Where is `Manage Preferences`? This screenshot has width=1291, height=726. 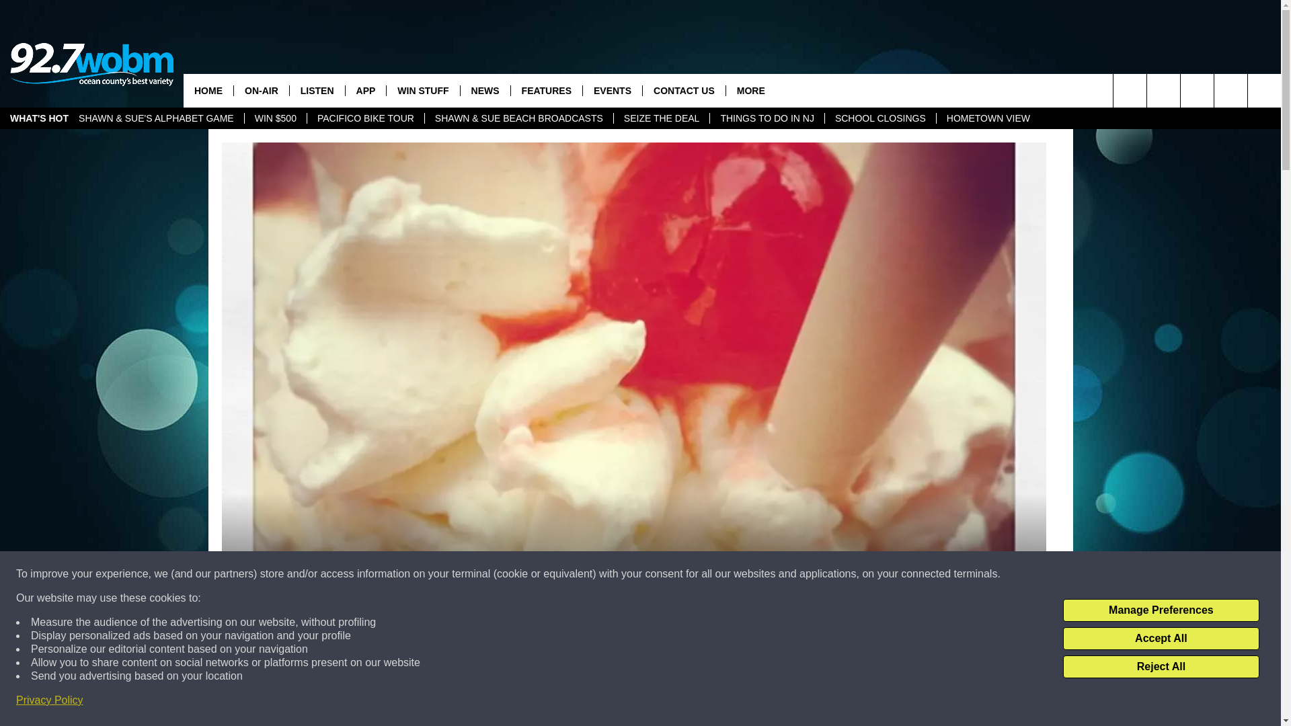
Manage Preferences is located at coordinates (1161, 610).